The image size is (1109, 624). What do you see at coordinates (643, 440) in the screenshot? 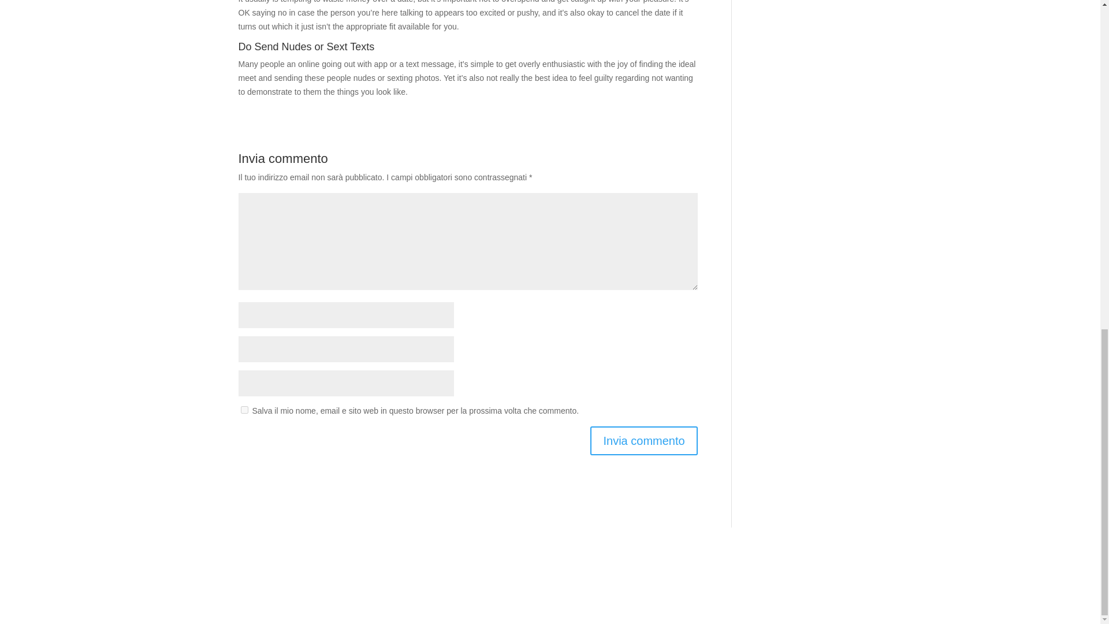
I see `Invia commento` at bounding box center [643, 440].